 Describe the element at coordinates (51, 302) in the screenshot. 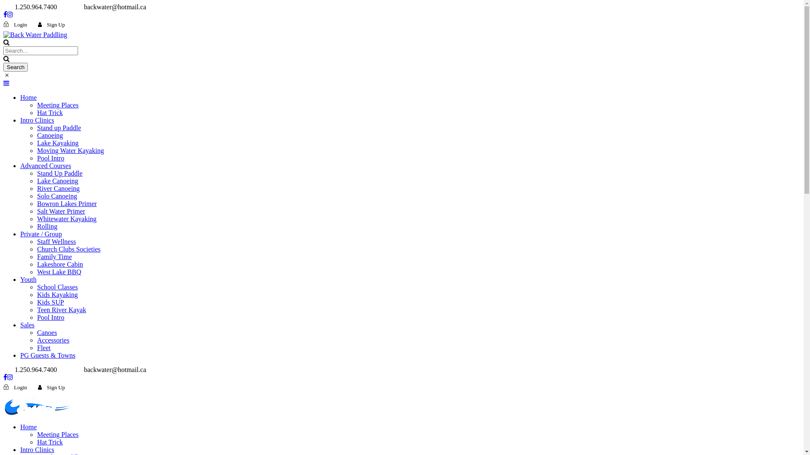

I see `Kids SUP` at that location.